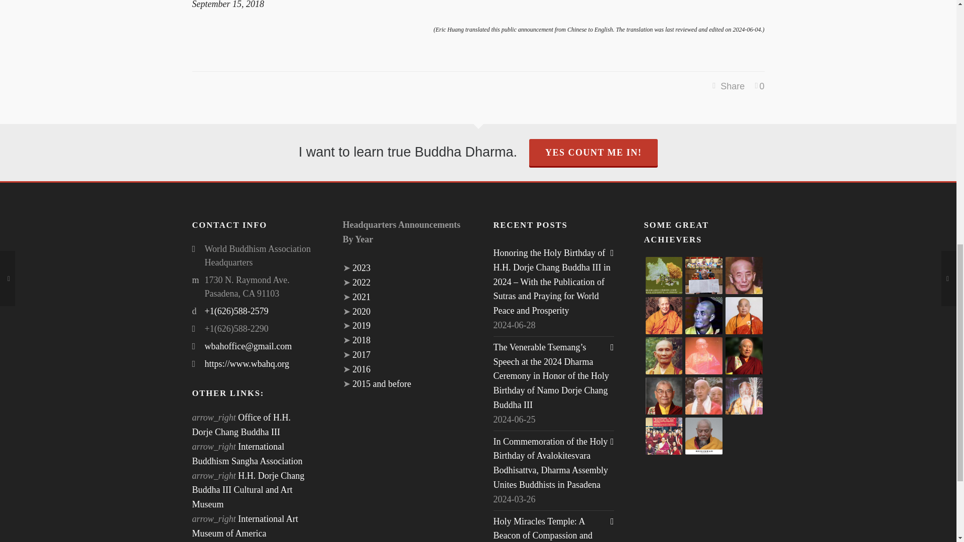 The width and height of the screenshot is (964, 542). What do you see at coordinates (704, 315) in the screenshot?
I see `Venerable Dharma Teacher Yongding` at bounding box center [704, 315].